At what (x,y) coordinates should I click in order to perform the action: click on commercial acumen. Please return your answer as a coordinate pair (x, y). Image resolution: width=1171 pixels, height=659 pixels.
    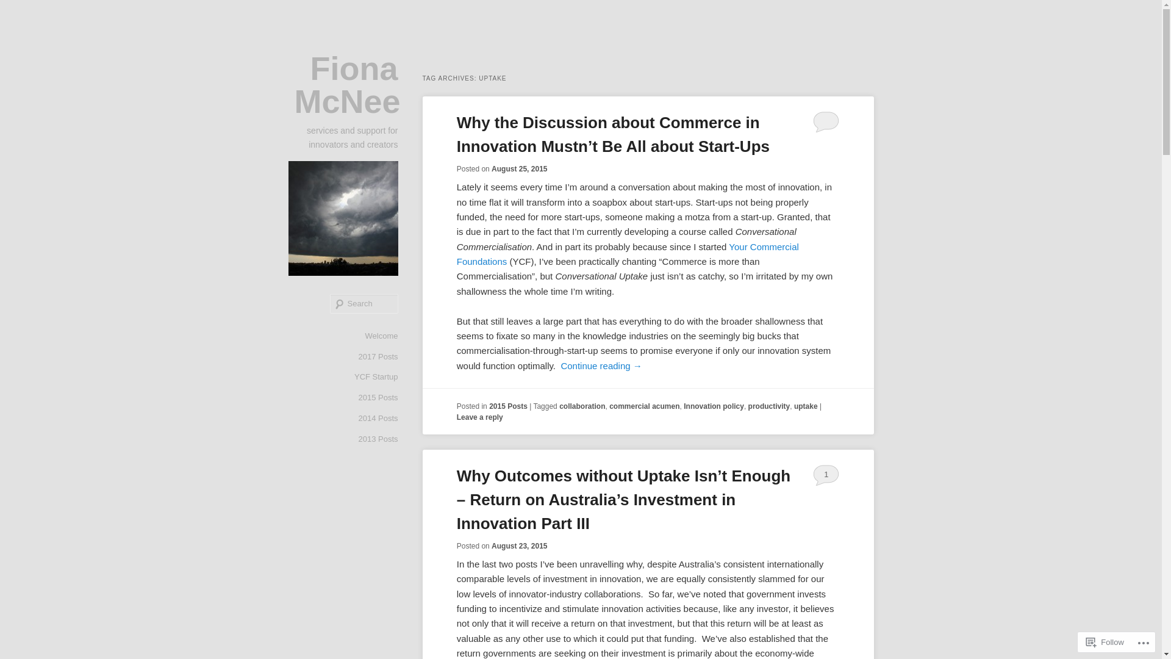
    Looking at the image, I should click on (644, 406).